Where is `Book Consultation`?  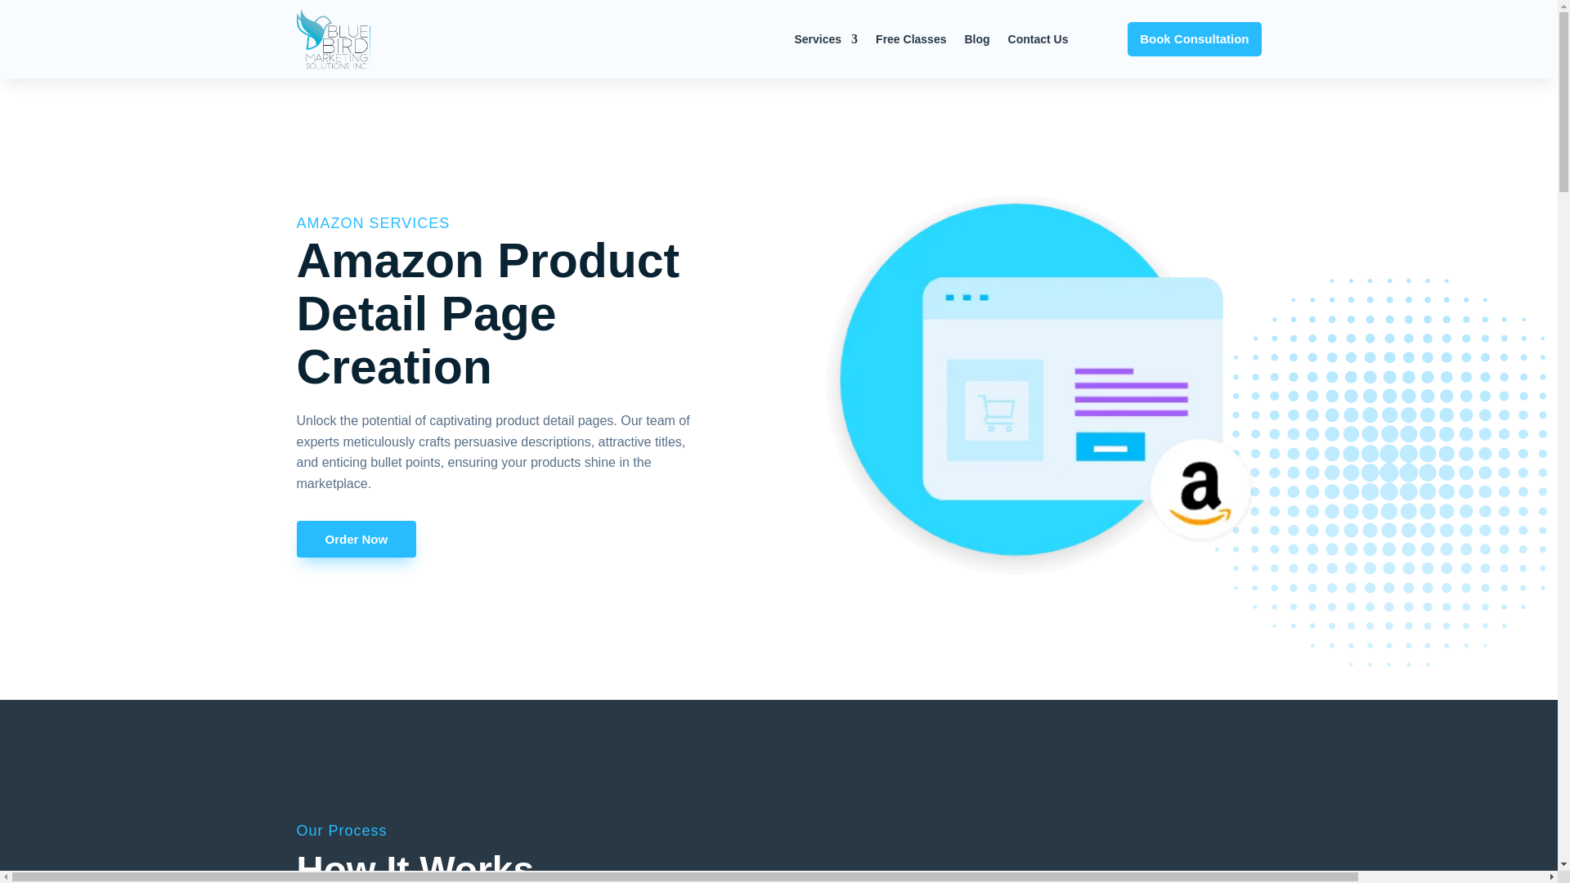 Book Consultation is located at coordinates (1194, 39).